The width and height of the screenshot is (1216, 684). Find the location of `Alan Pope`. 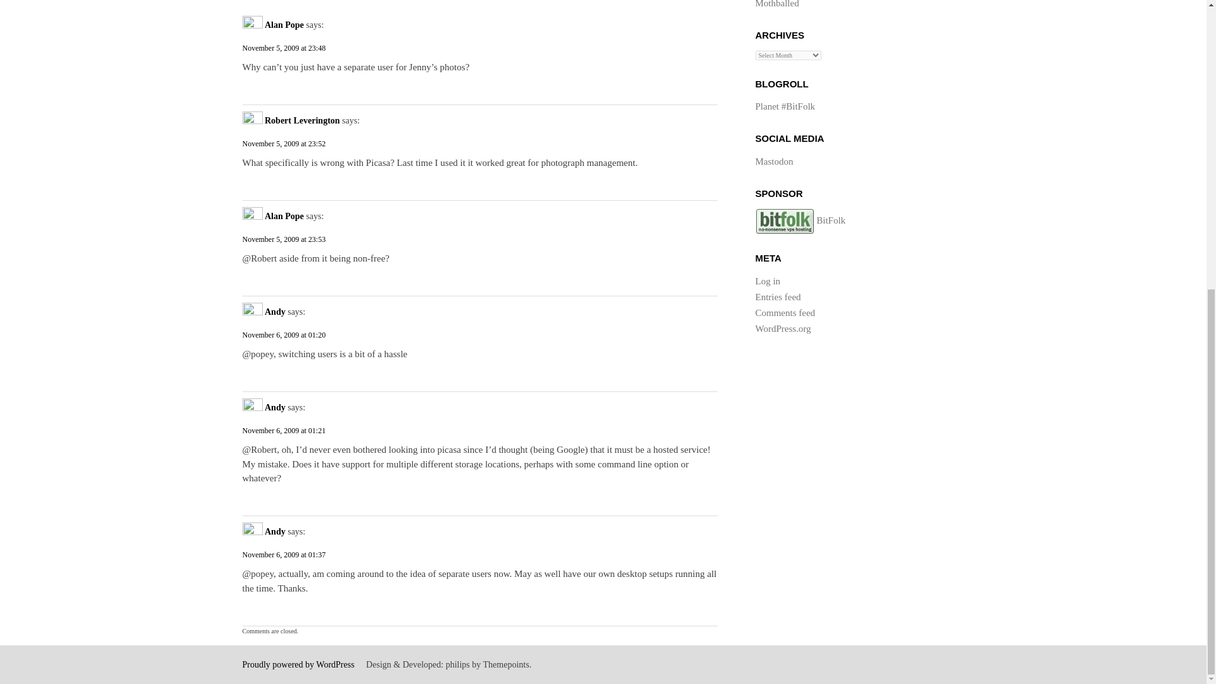

Alan Pope is located at coordinates (284, 215).